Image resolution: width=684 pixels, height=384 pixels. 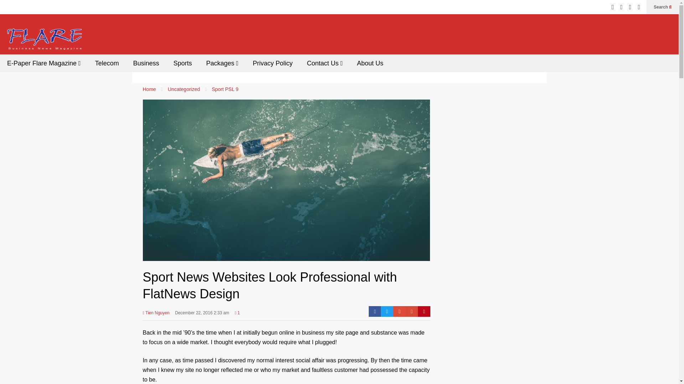 I want to click on Twitter, so click(x=387, y=311).